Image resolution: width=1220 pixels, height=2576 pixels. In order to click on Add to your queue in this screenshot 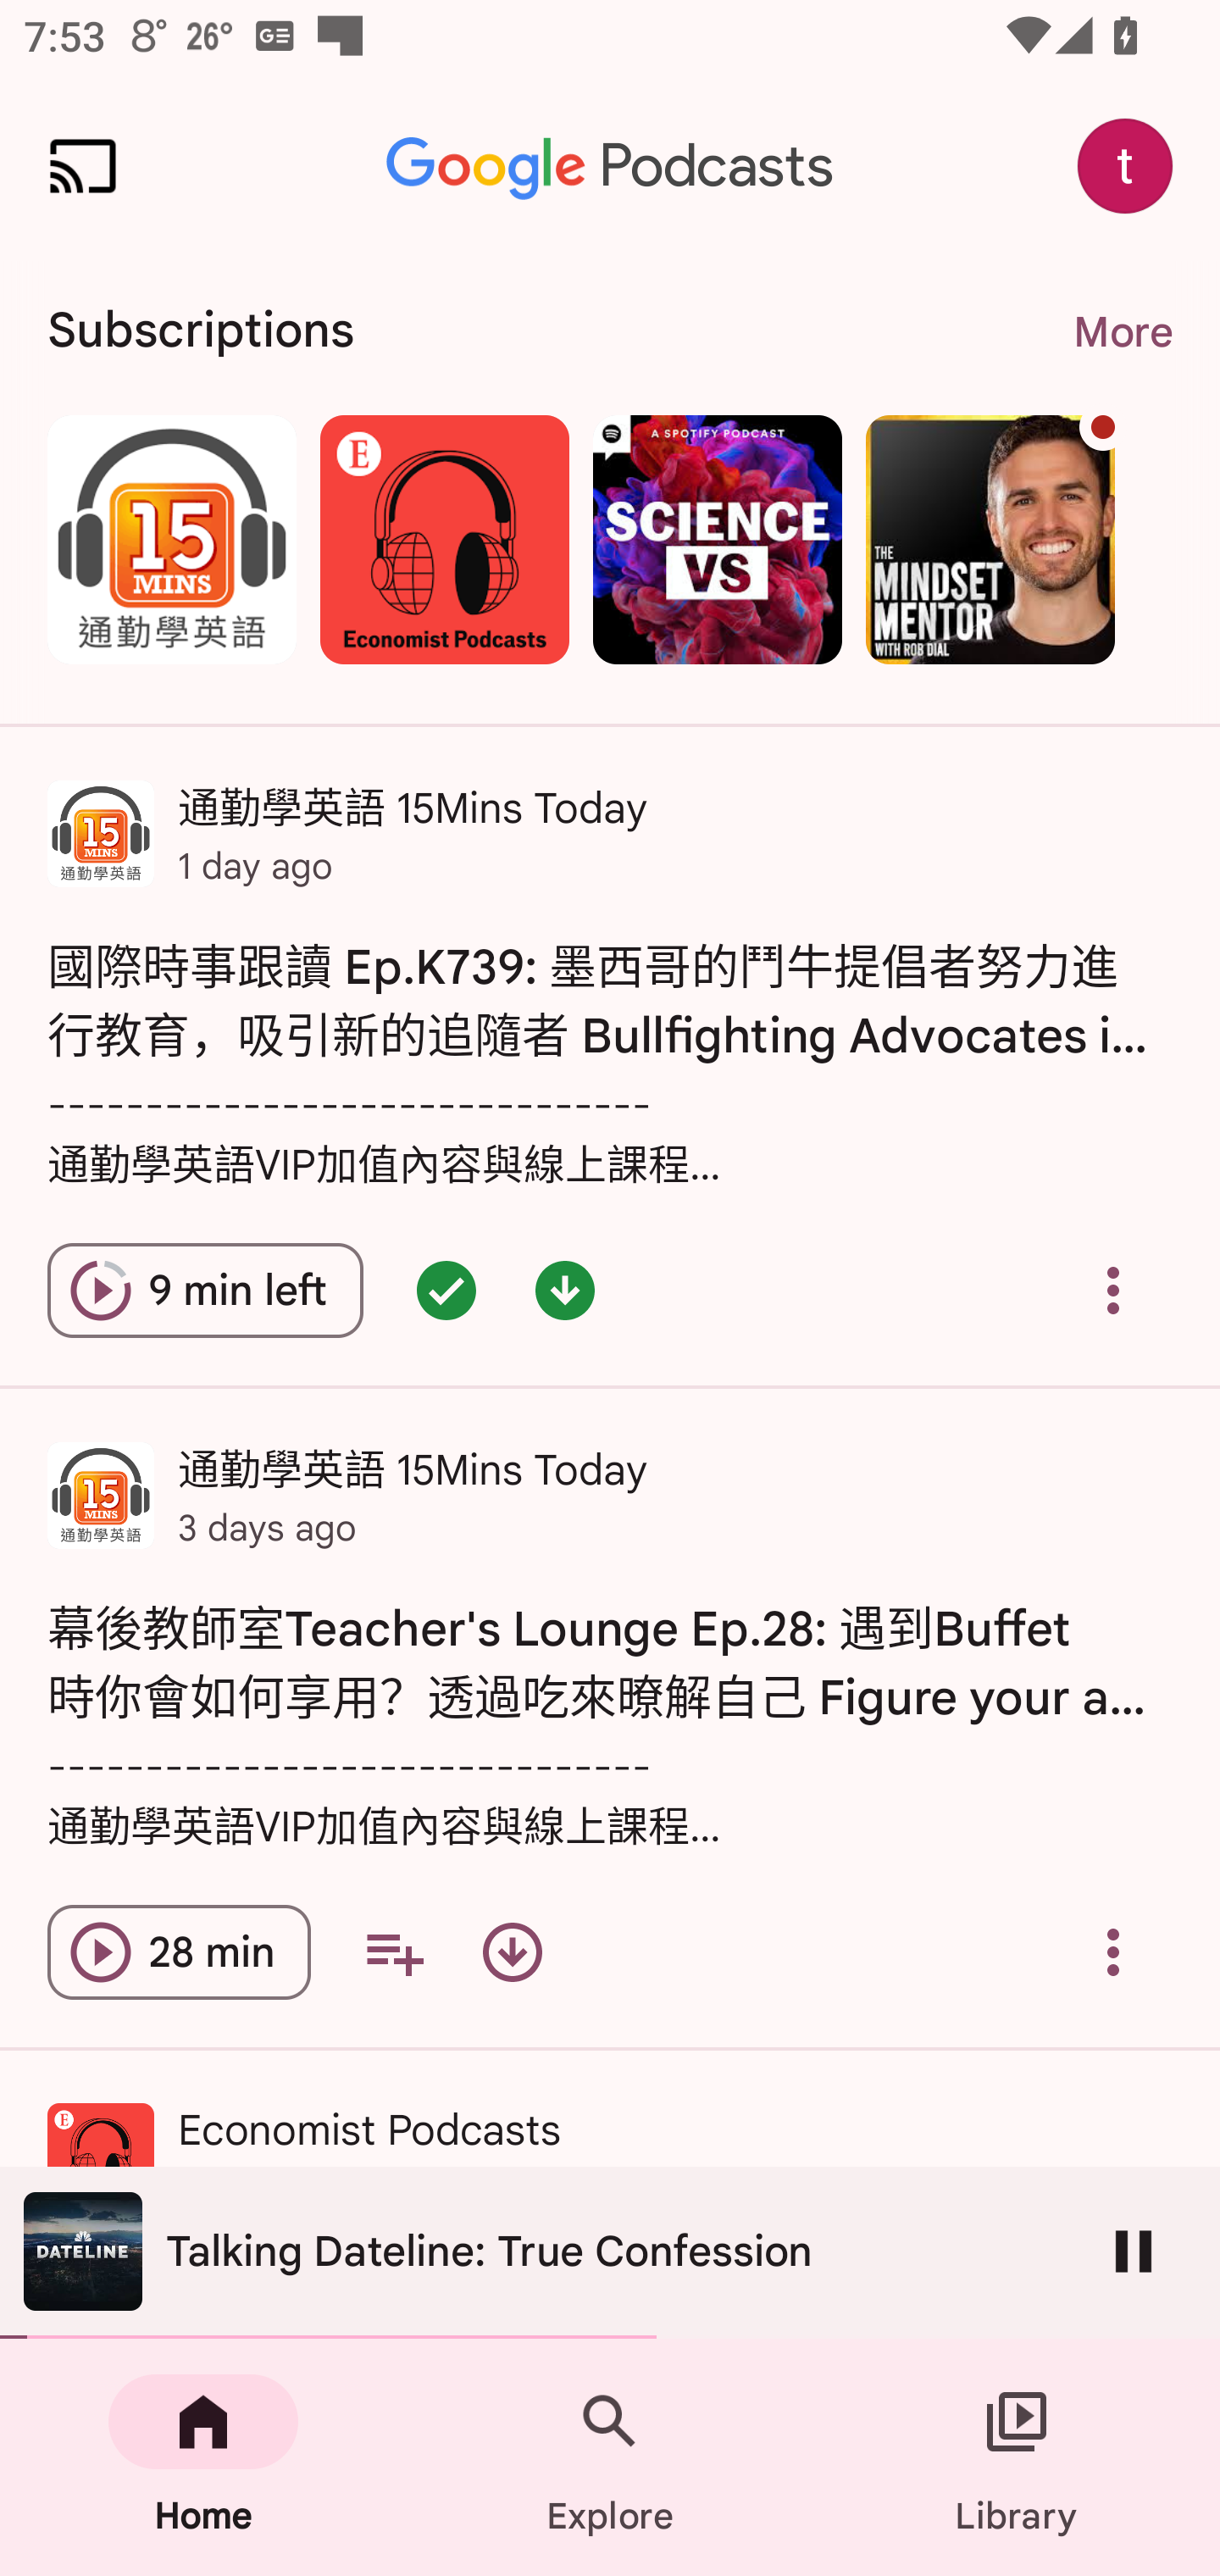, I will do `click(393, 1952)`.